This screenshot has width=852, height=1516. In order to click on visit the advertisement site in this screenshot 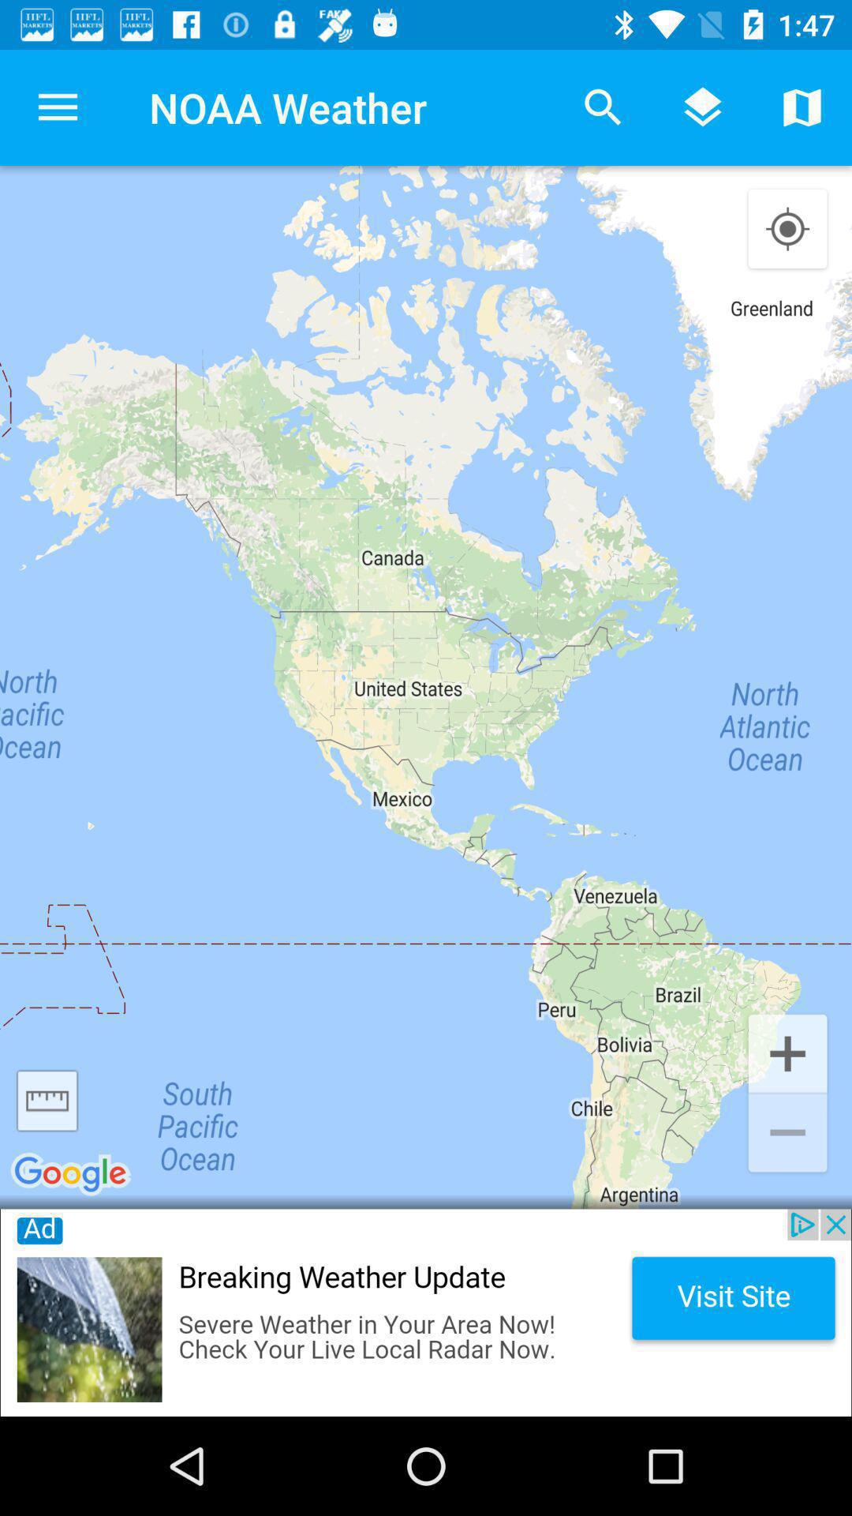, I will do `click(426, 1312)`.